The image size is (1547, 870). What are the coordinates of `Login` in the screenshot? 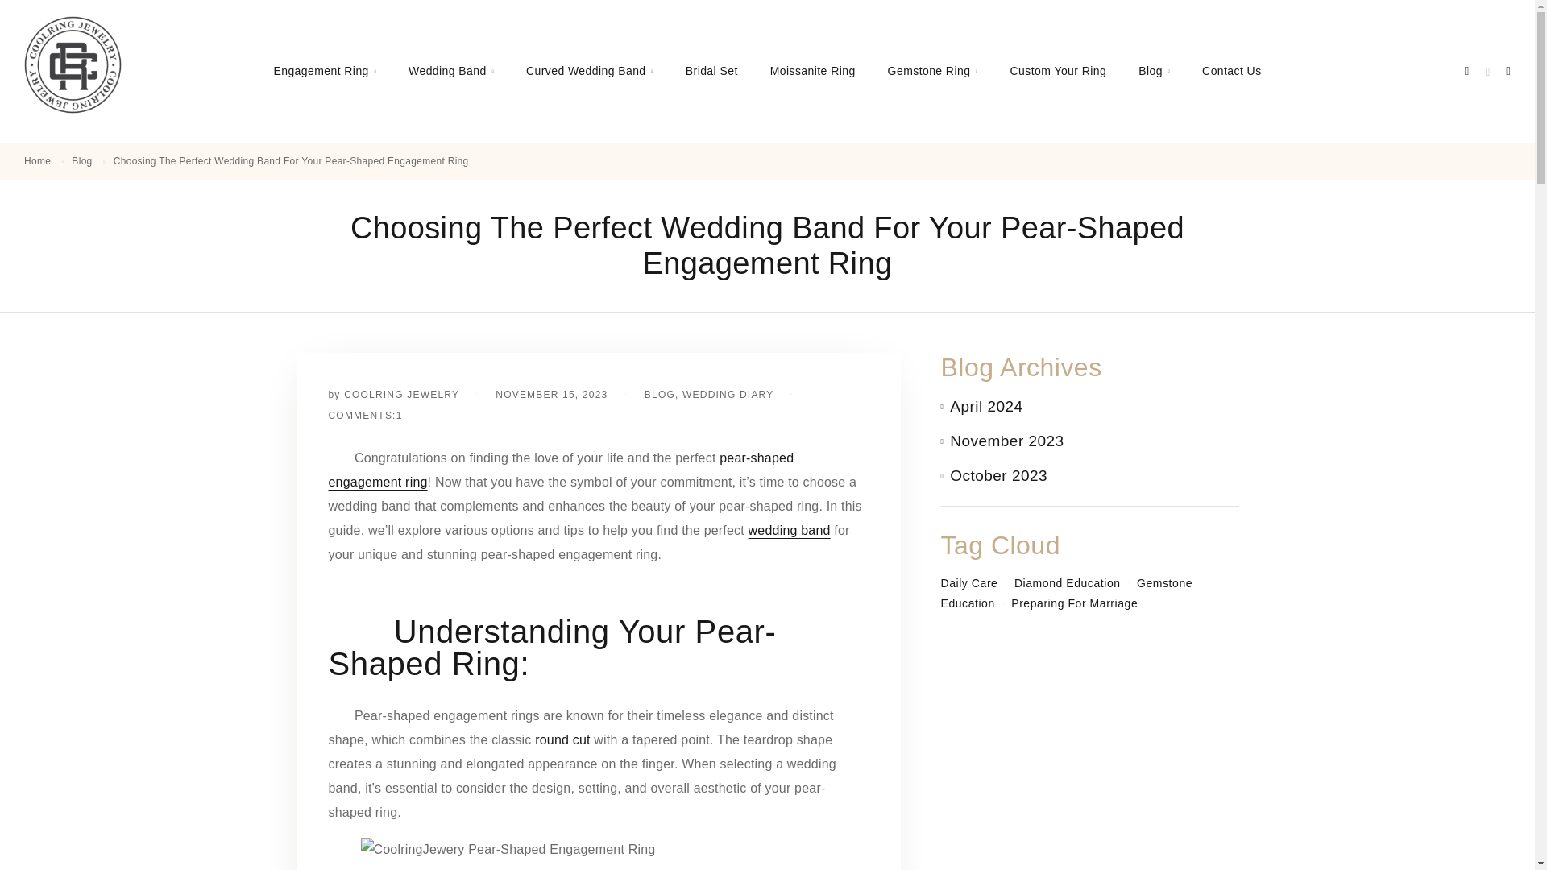 It's located at (1466, 71).